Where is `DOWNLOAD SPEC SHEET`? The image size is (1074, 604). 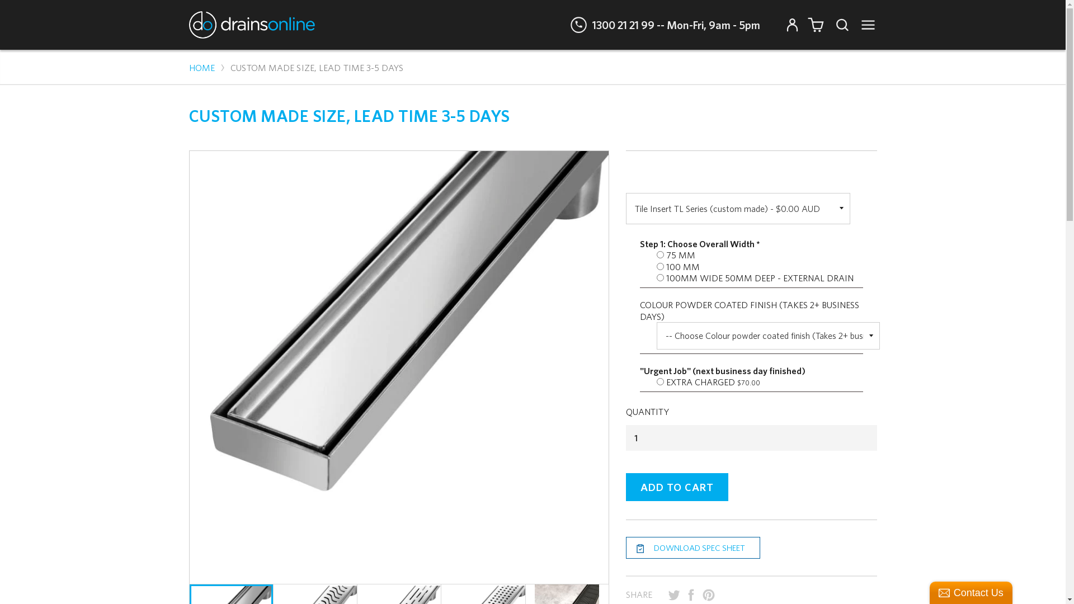 DOWNLOAD SPEC SHEET is located at coordinates (693, 548).